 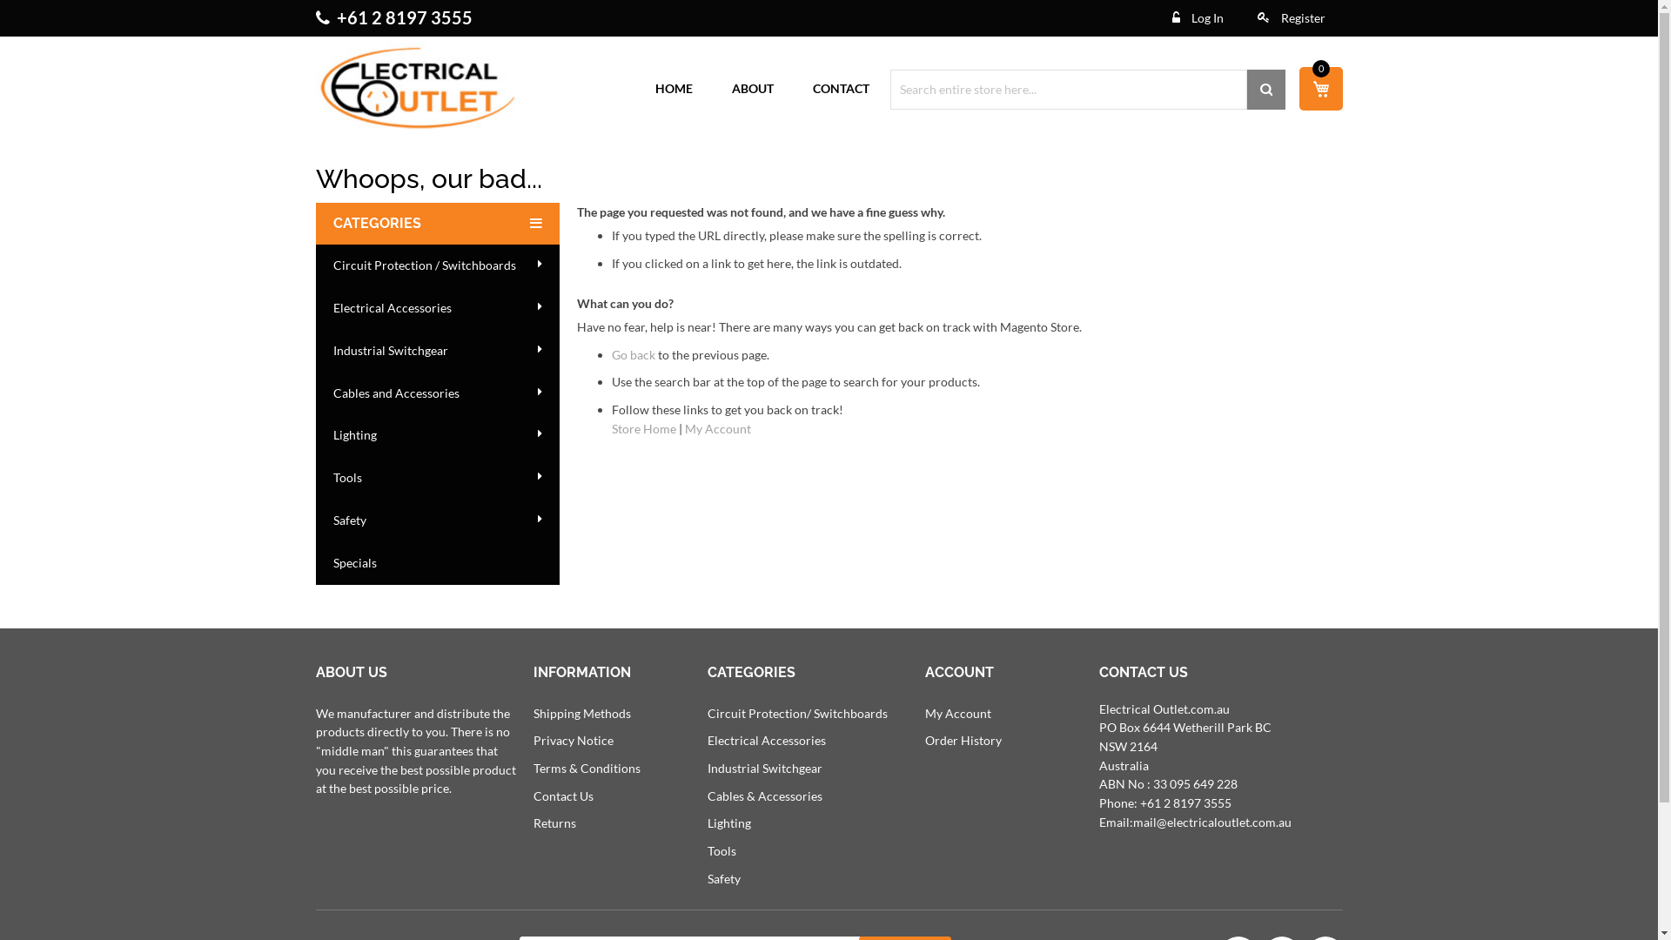 What do you see at coordinates (963, 740) in the screenshot?
I see `Order History` at bounding box center [963, 740].